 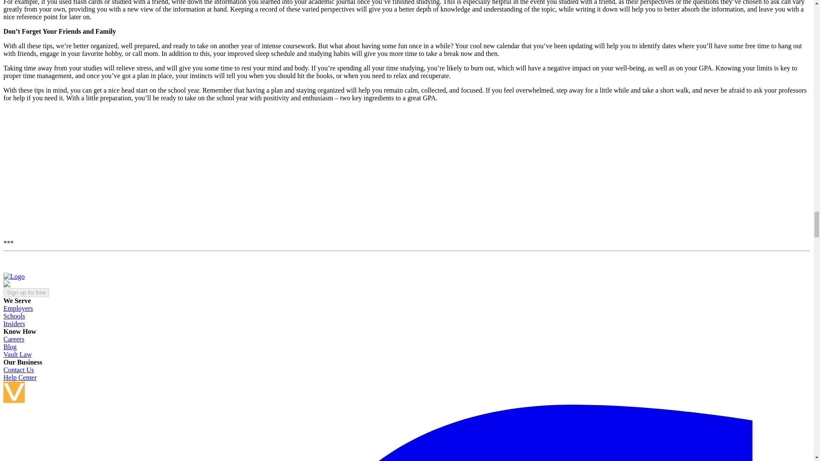 I want to click on Schools, so click(x=14, y=316).